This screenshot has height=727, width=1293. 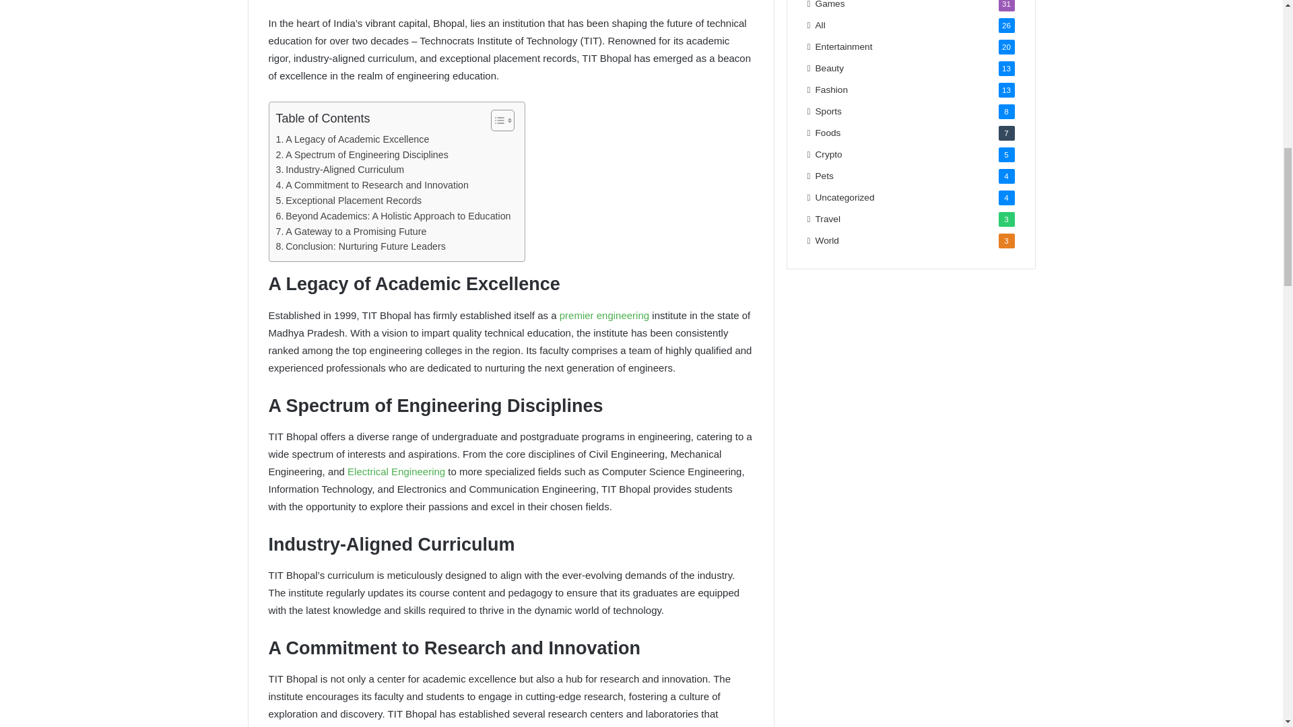 I want to click on A Commitment to Research and Innovation, so click(x=372, y=185).